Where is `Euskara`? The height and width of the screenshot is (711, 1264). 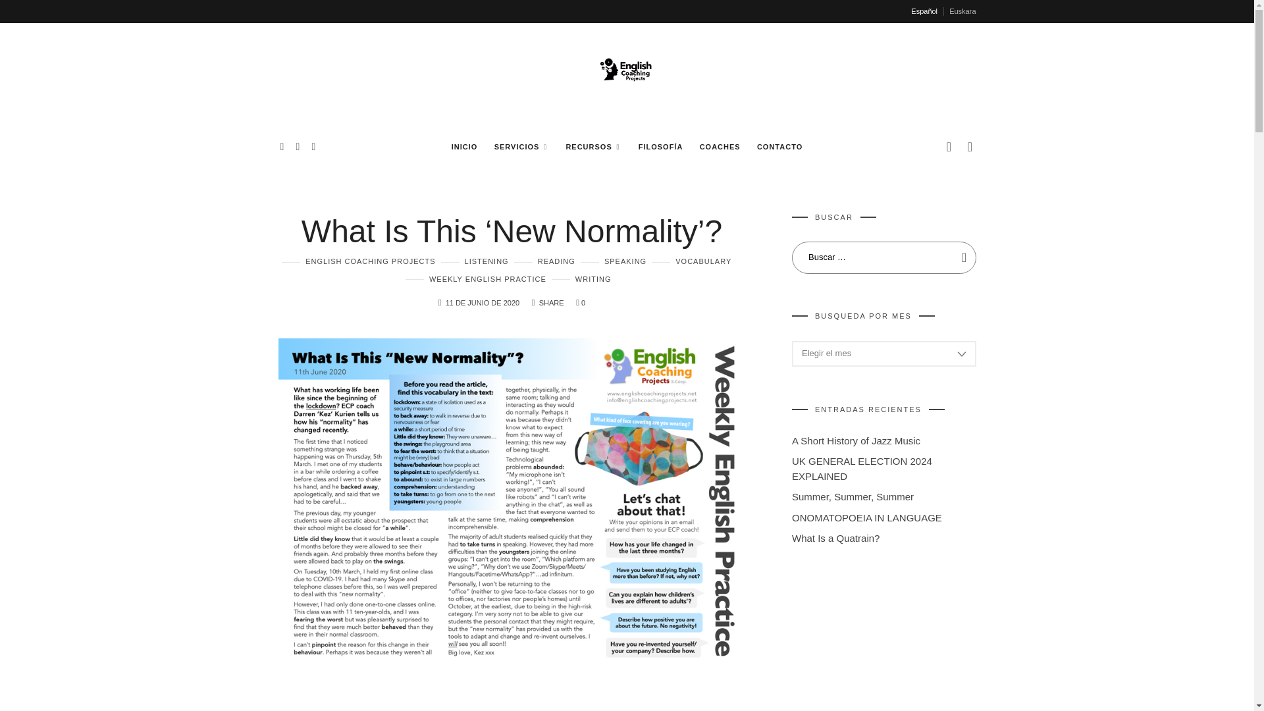
Euskara is located at coordinates (962, 11).